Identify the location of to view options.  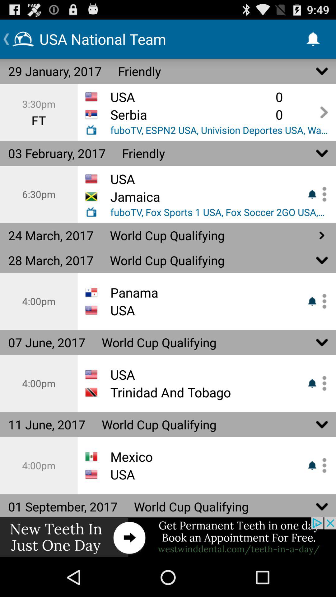
(322, 194).